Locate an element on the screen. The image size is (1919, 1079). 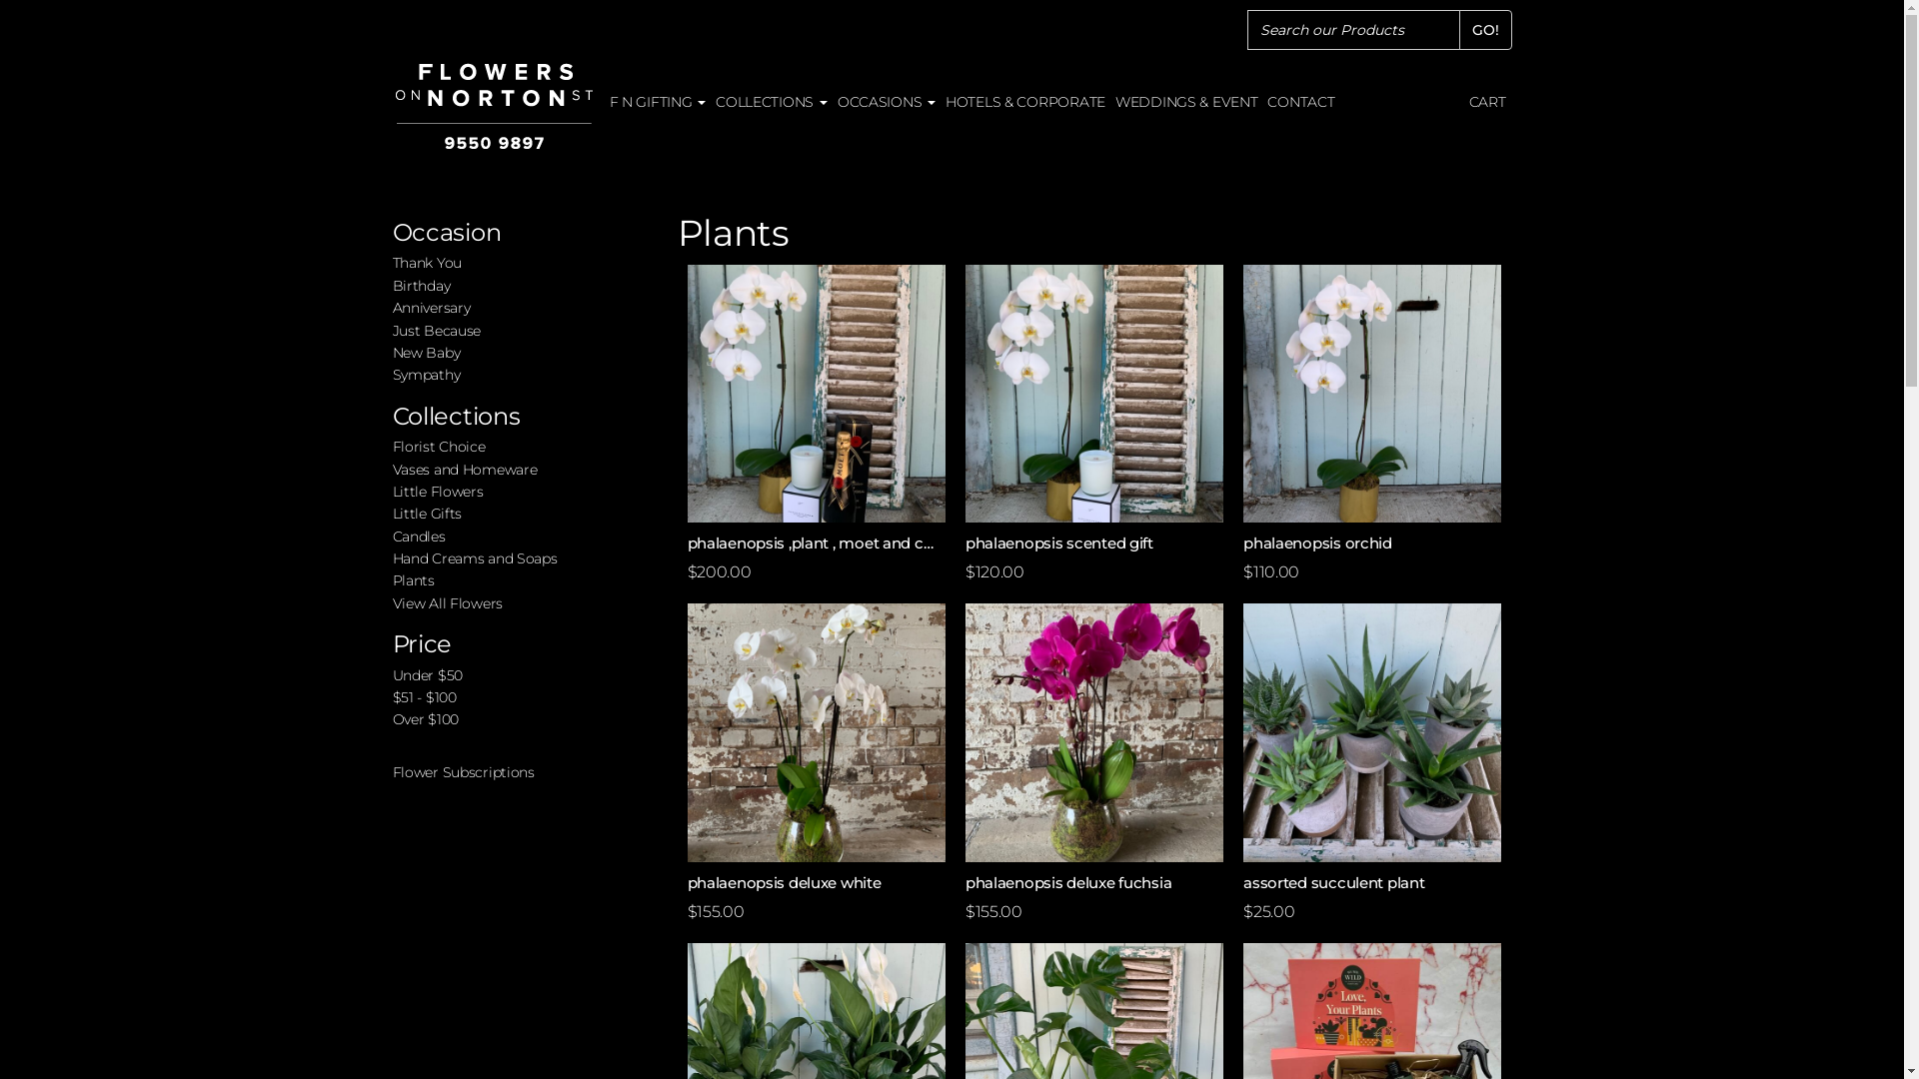
WEDDINGS & EVENT is located at coordinates (1187, 102).